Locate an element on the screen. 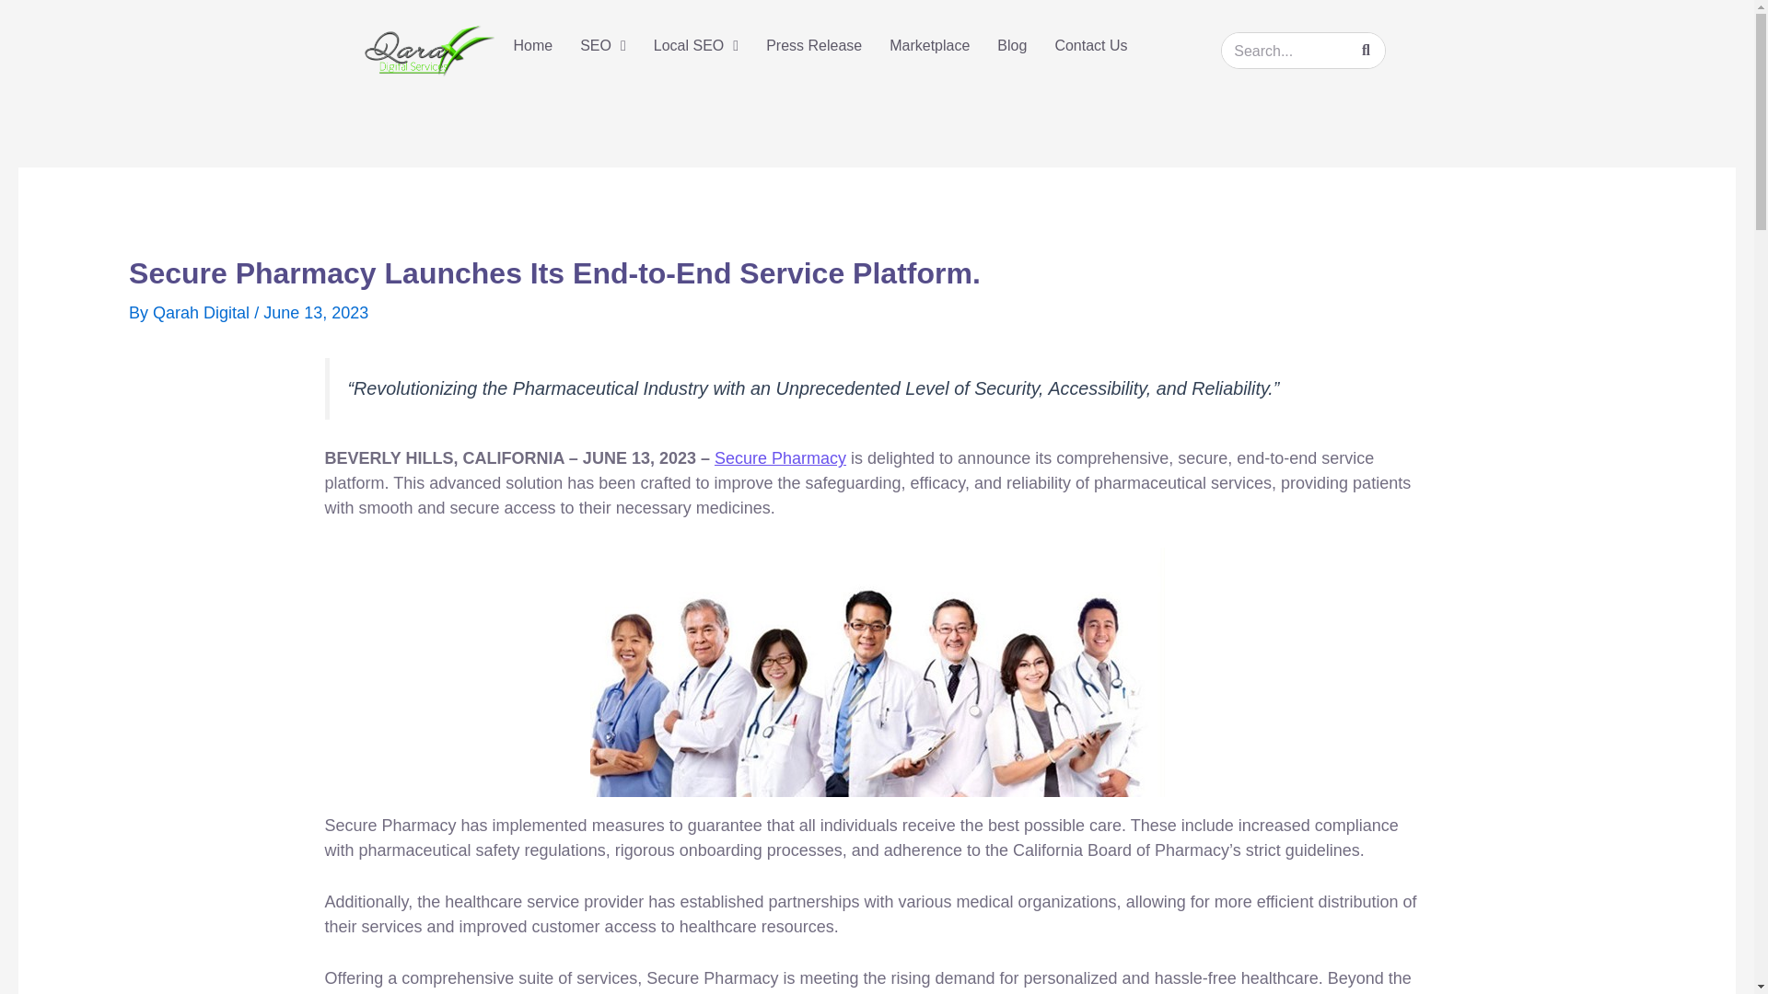 The image size is (1768, 994). Press Release is located at coordinates (814, 46).